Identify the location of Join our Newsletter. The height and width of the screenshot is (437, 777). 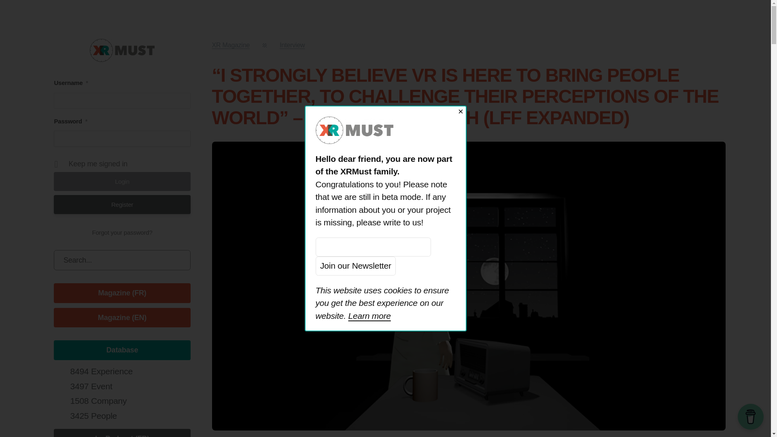
(356, 266).